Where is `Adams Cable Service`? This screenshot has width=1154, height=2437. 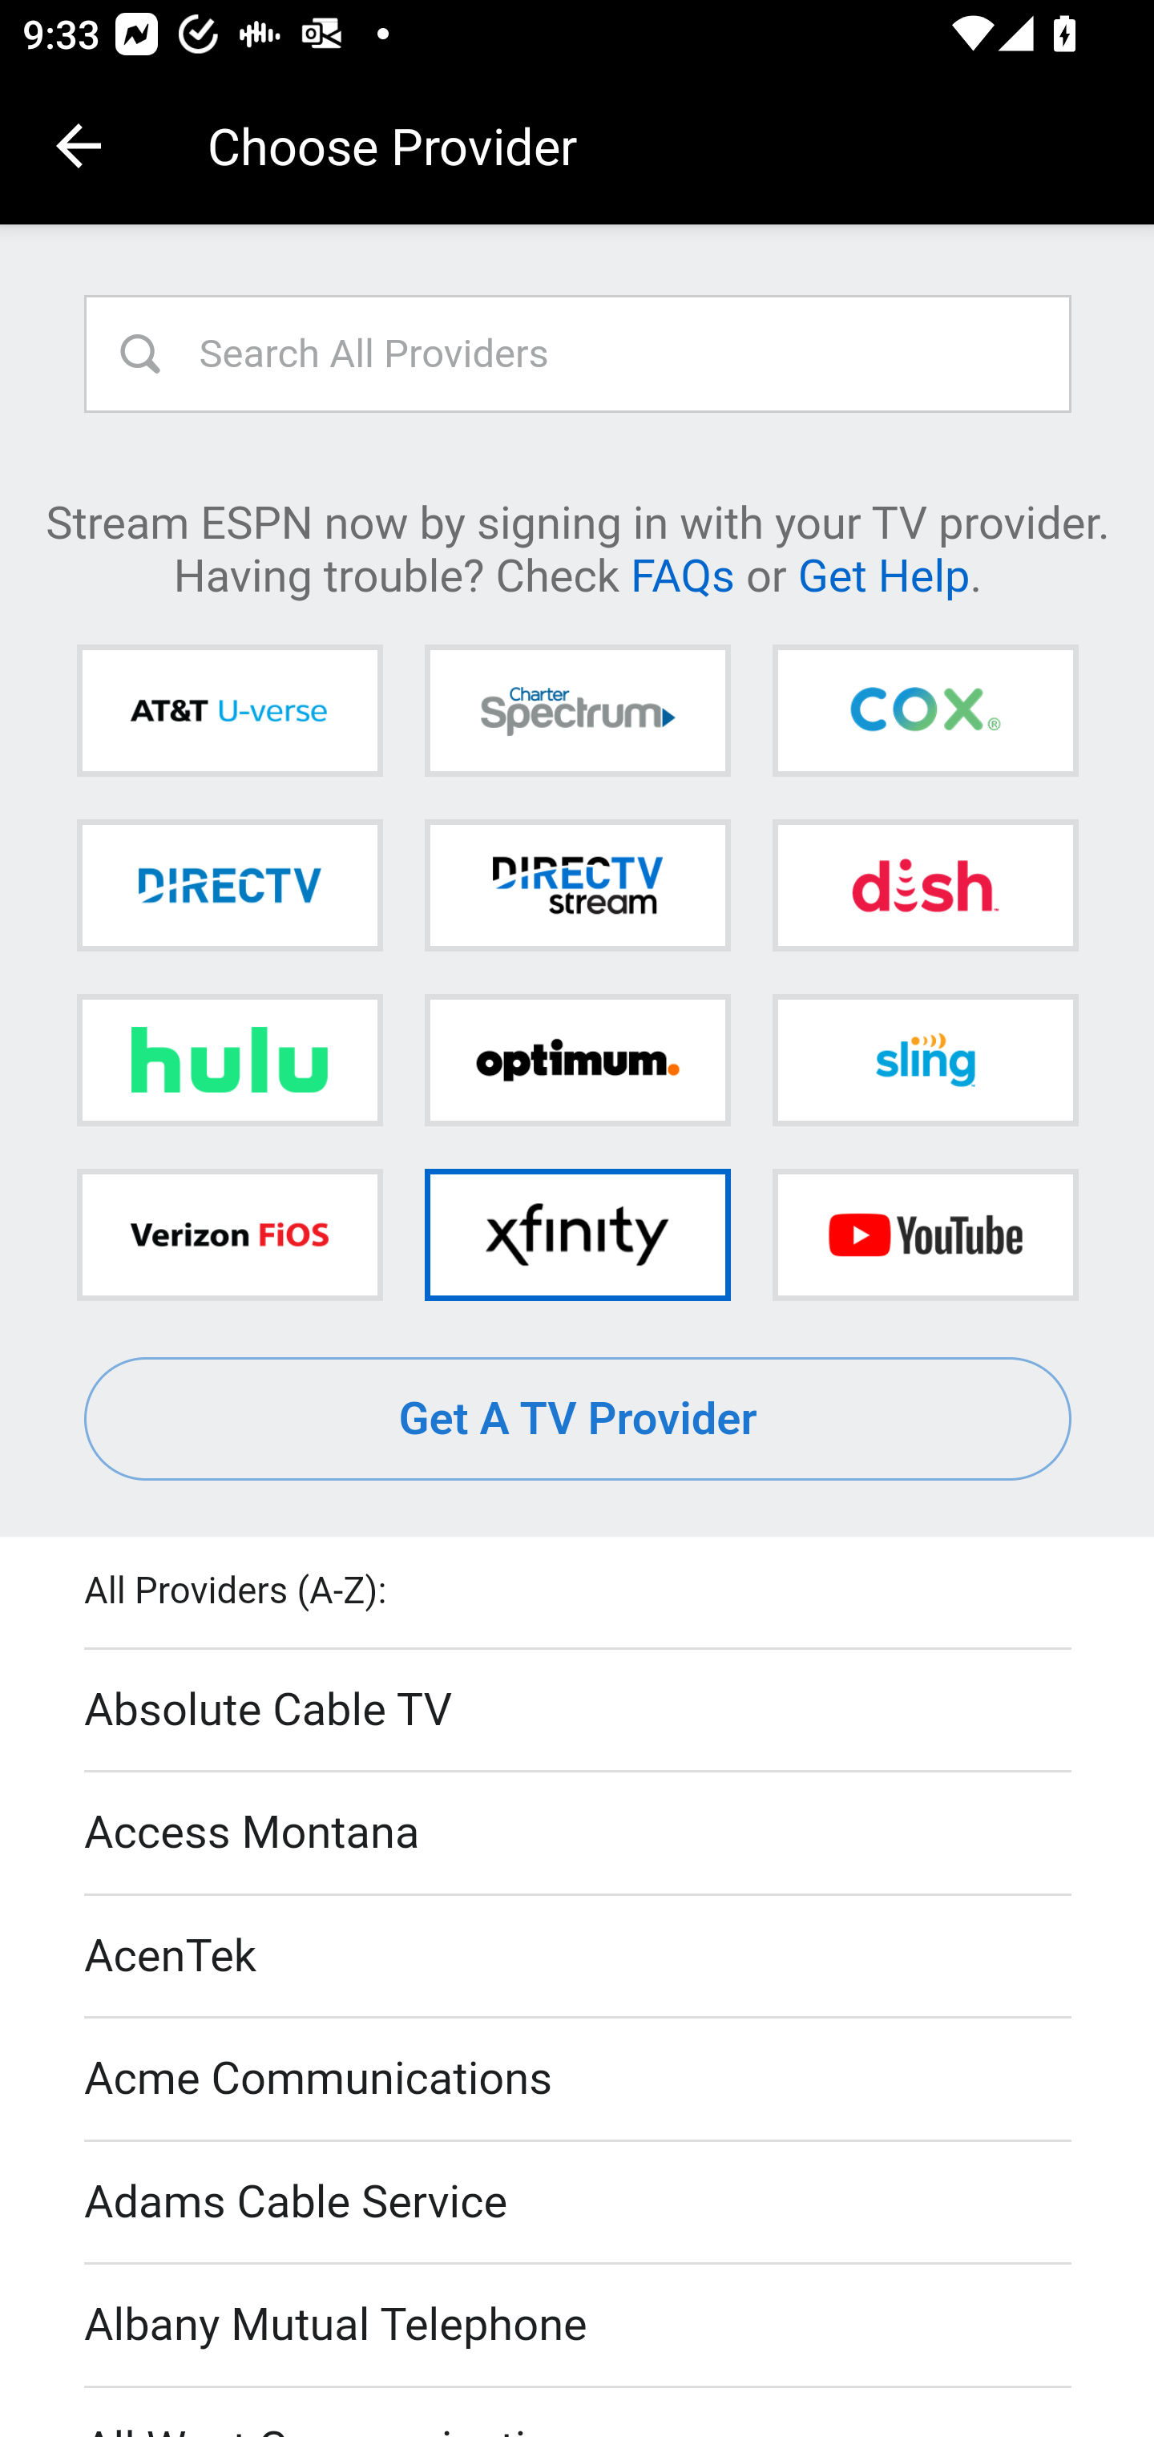
Adams Cable Service is located at coordinates (579, 2203).